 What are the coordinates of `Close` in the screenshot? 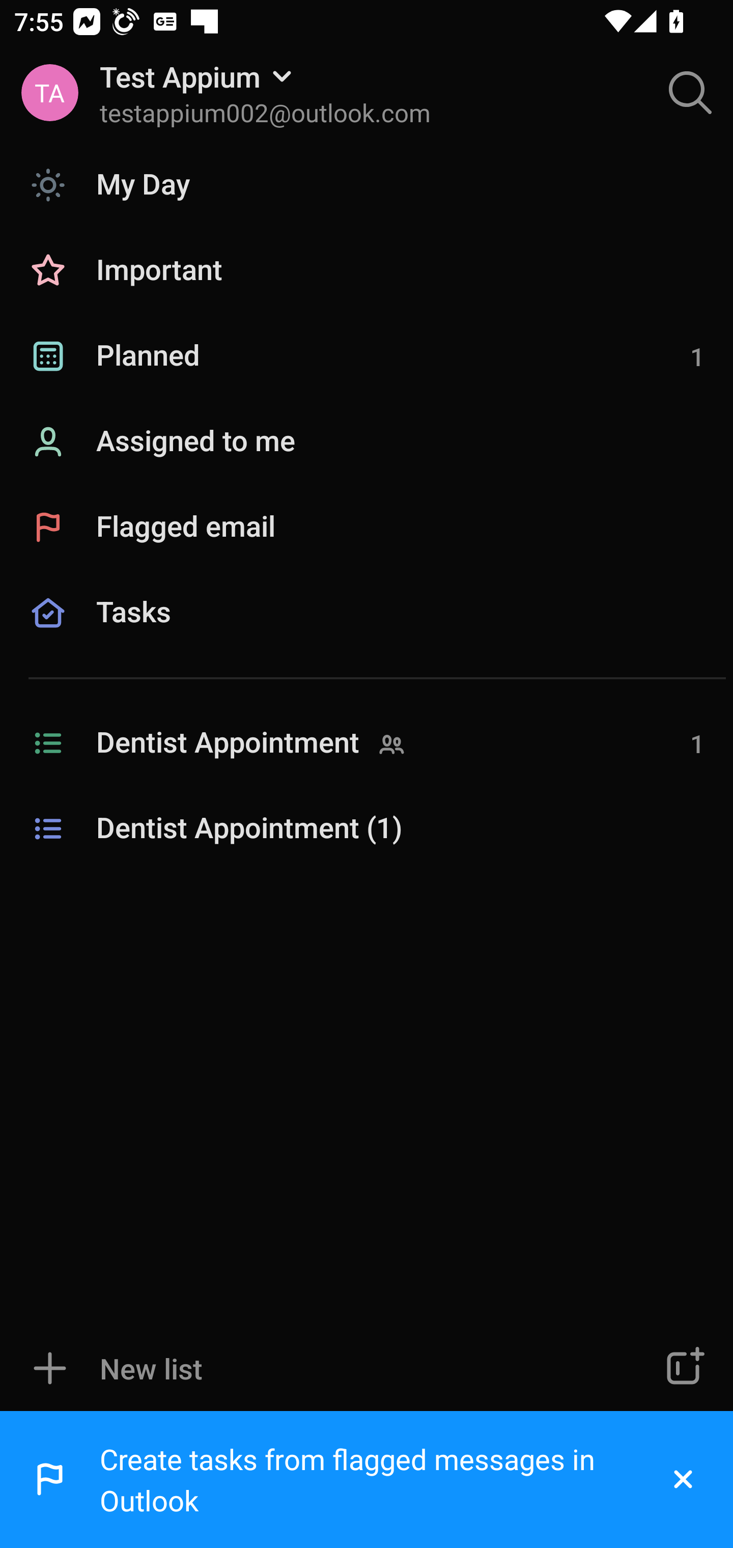 It's located at (683, 1480).